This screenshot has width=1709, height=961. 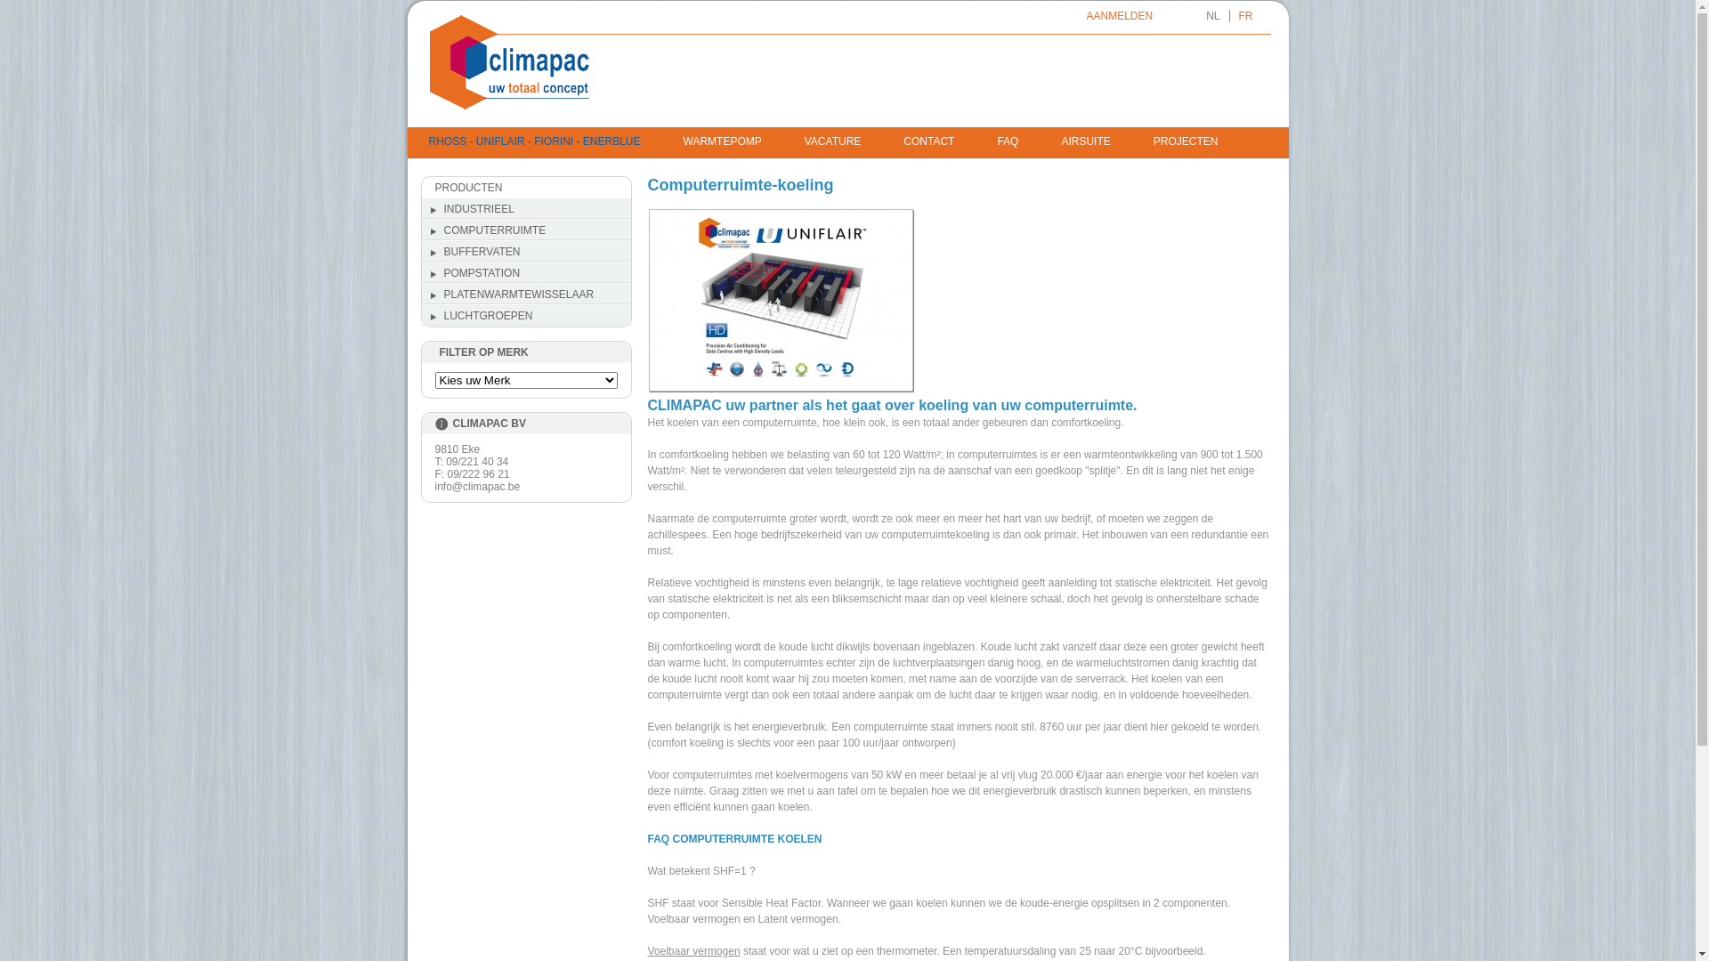 What do you see at coordinates (1086, 141) in the screenshot?
I see `AIRSUITE` at bounding box center [1086, 141].